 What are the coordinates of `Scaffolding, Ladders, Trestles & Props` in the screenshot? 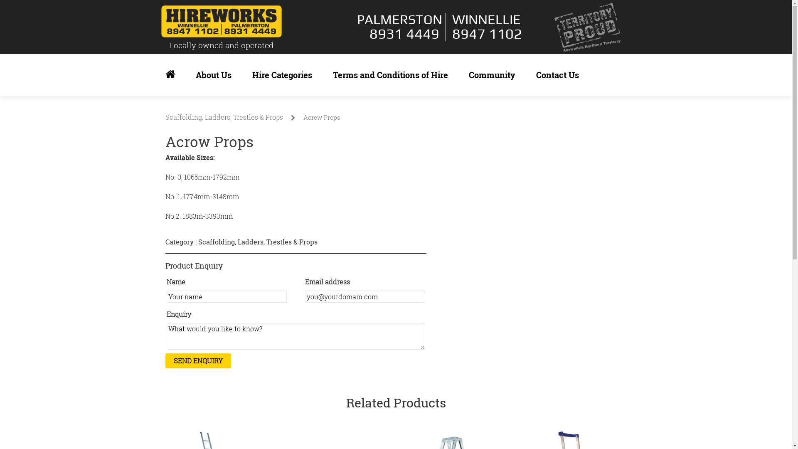 It's located at (258, 242).